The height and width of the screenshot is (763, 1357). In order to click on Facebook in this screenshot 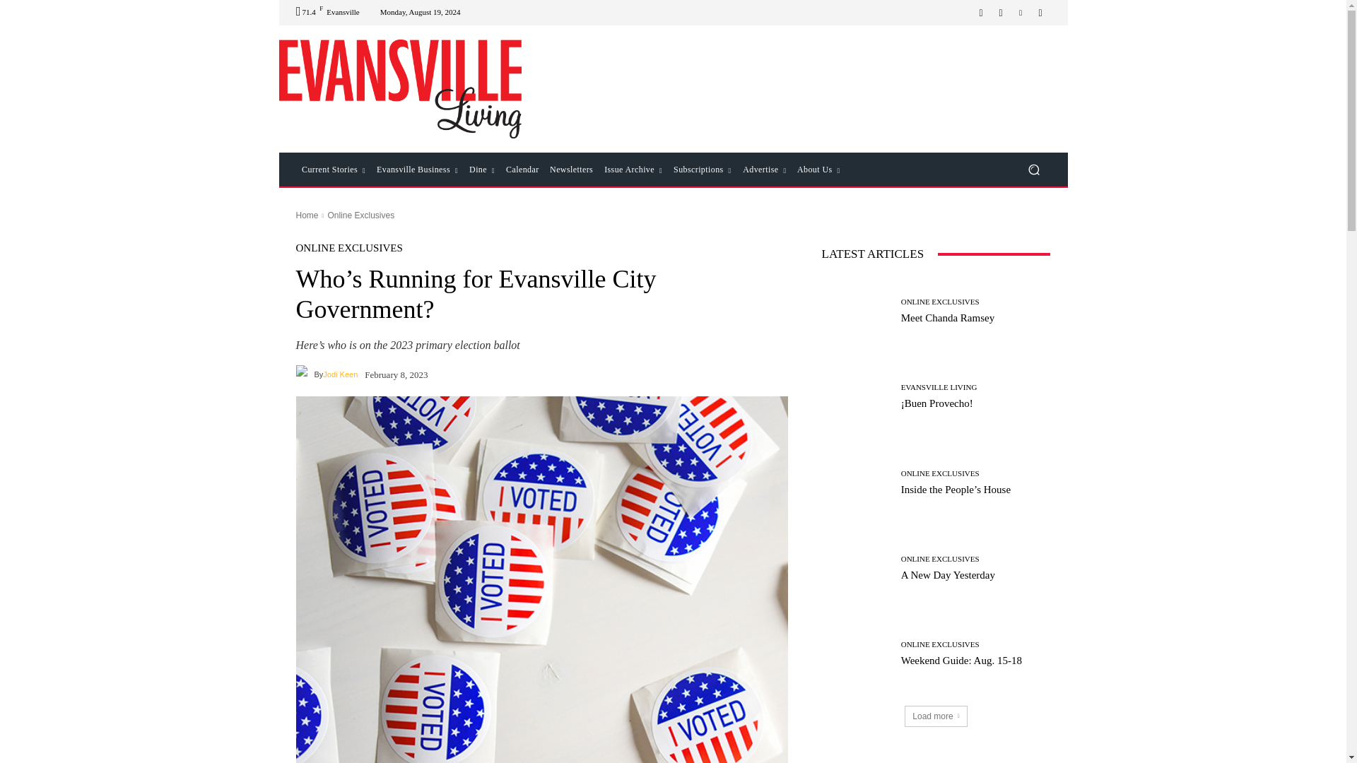, I will do `click(981, 13)`.